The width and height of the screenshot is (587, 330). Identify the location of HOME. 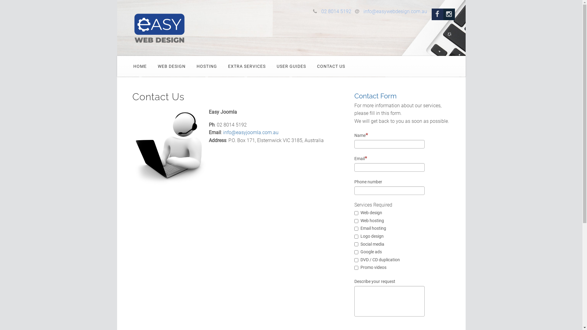
(140, 66).